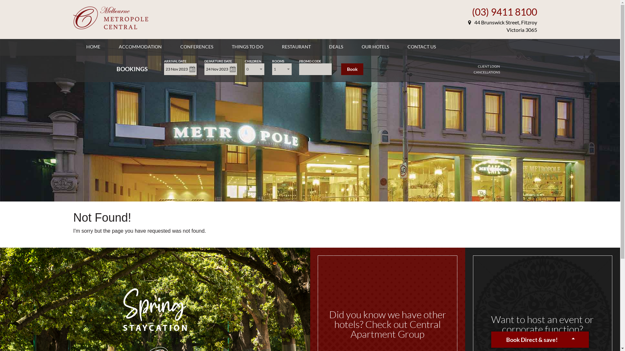  I want to click on CANCELLATIONS, so click(487, 72).